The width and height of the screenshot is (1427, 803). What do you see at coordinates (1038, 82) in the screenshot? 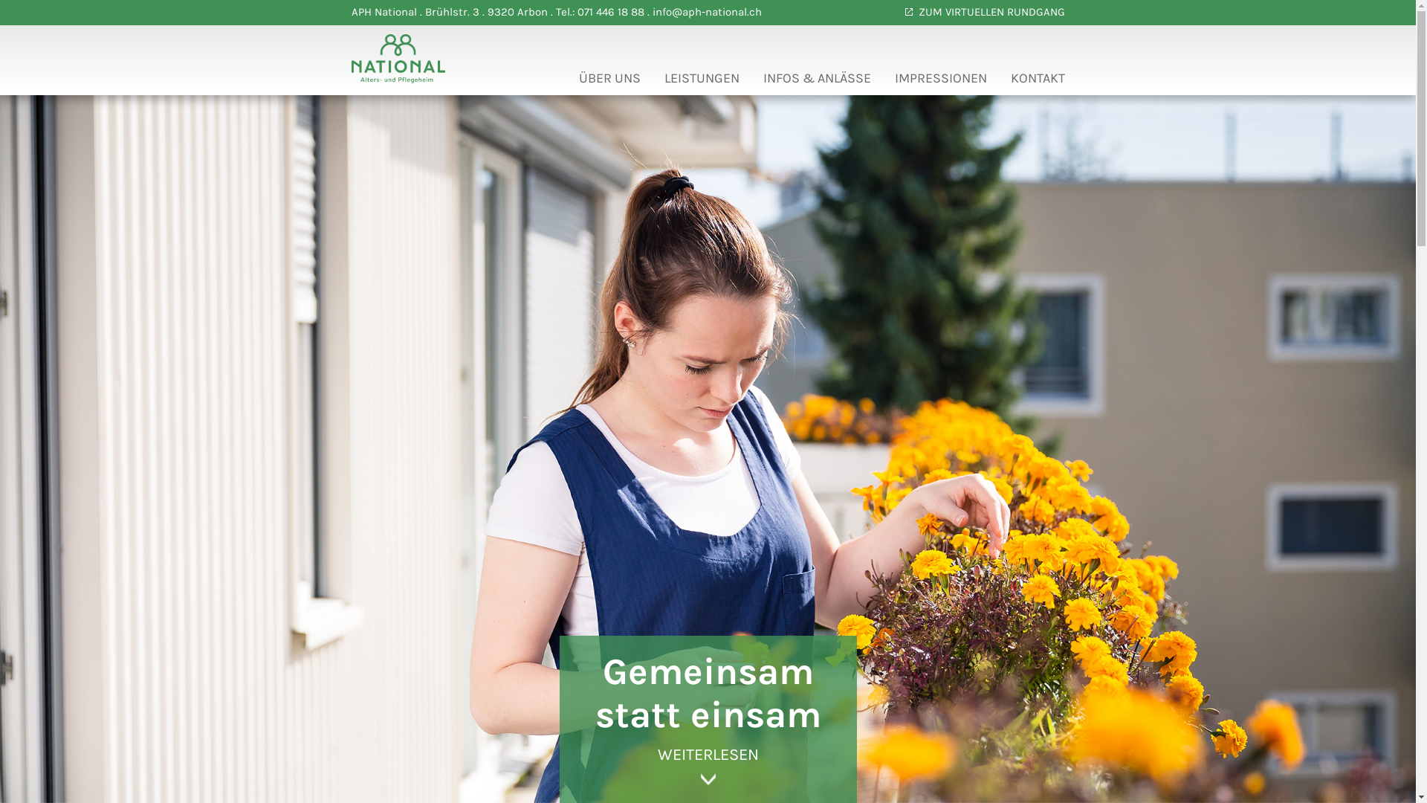
I see `KONTAKT` at bounding box center [1038, 82].